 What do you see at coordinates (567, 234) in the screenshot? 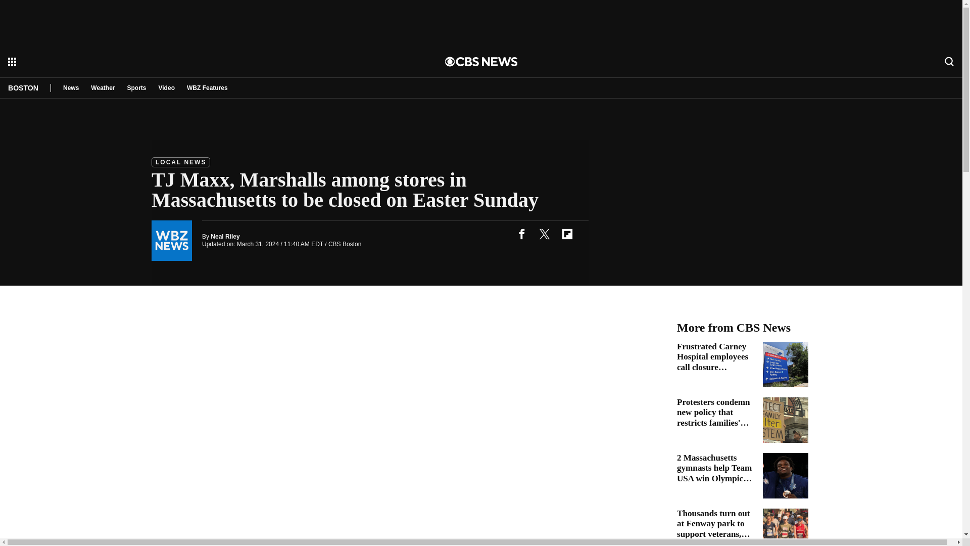
I see `flipboard` at bounding box center [567, 234].